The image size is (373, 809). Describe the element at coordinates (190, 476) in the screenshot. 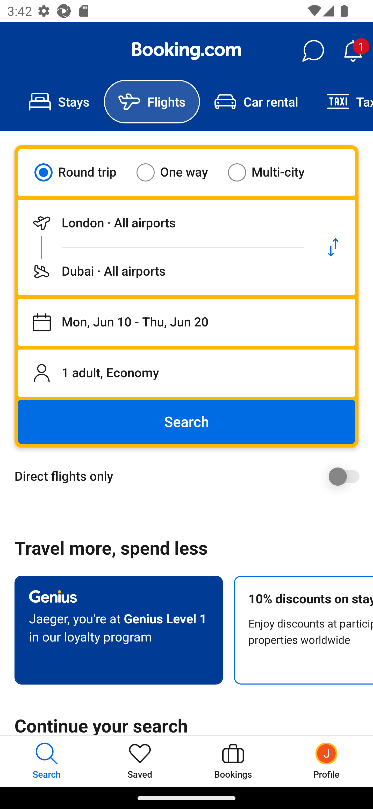

I see `Direct flights only` at that location.